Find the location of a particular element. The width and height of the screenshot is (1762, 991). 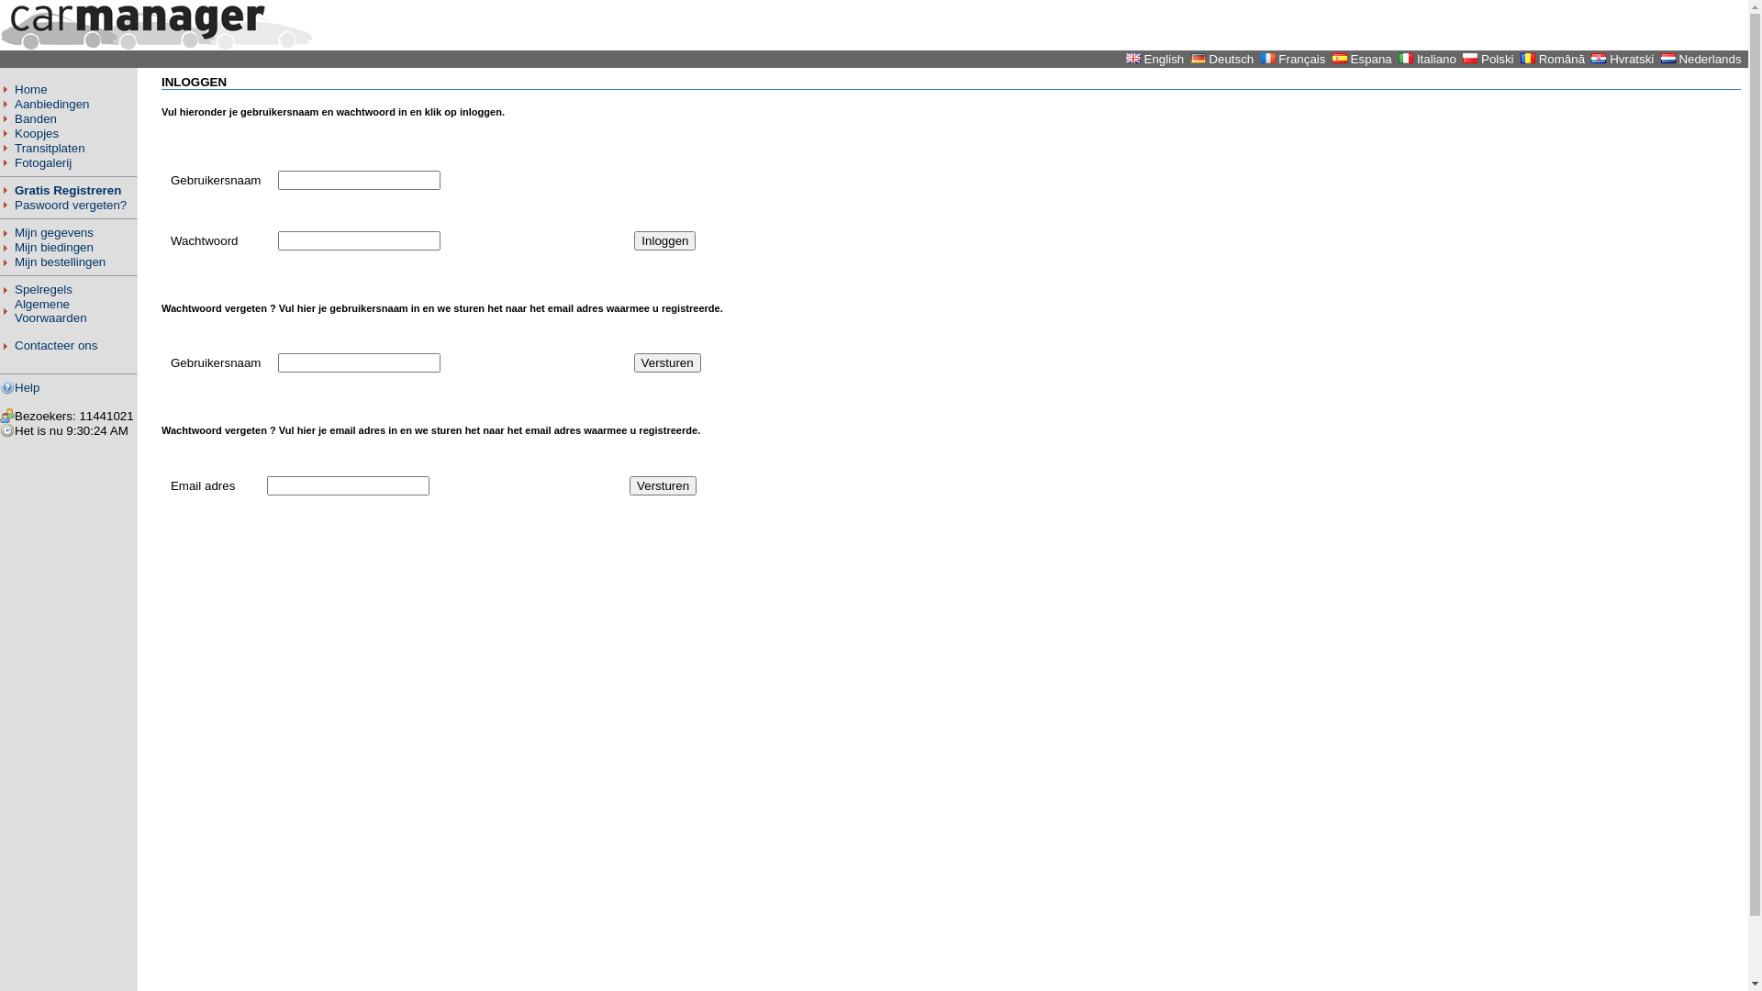

Home is located at coordinates (31, 90).